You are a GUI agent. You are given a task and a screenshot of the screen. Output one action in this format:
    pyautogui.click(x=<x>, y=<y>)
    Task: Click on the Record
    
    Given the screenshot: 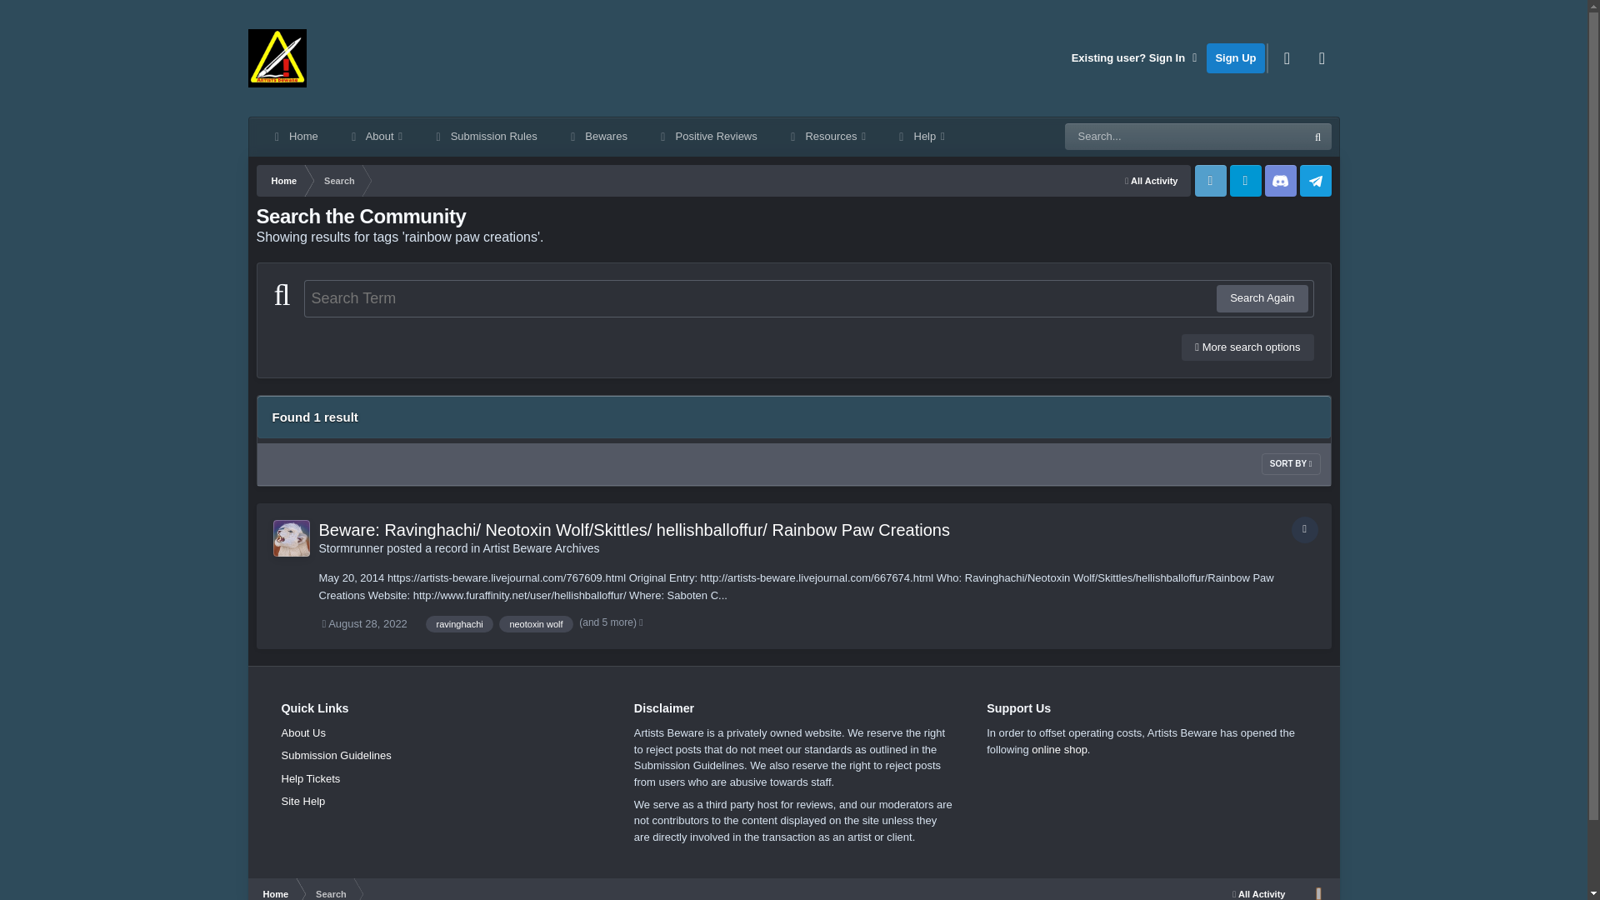 What is the action you would take?
    pyautogui.click(x=1305, y=530)
    